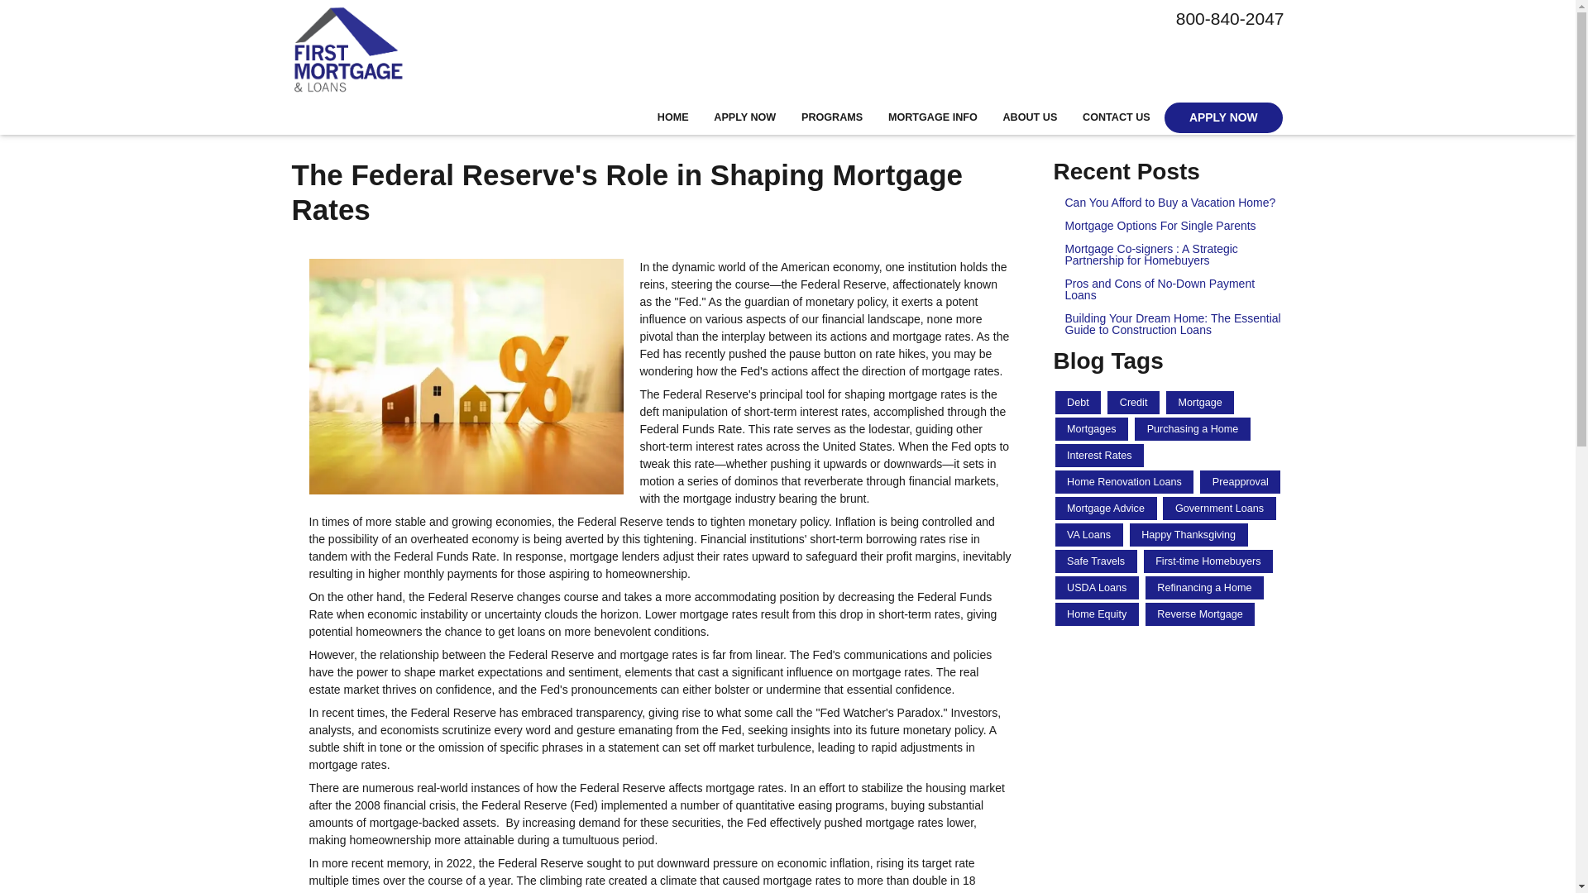  Describe the element at coordinates (1199, 403) in the screenshot. I see `Mortgage` at that location.